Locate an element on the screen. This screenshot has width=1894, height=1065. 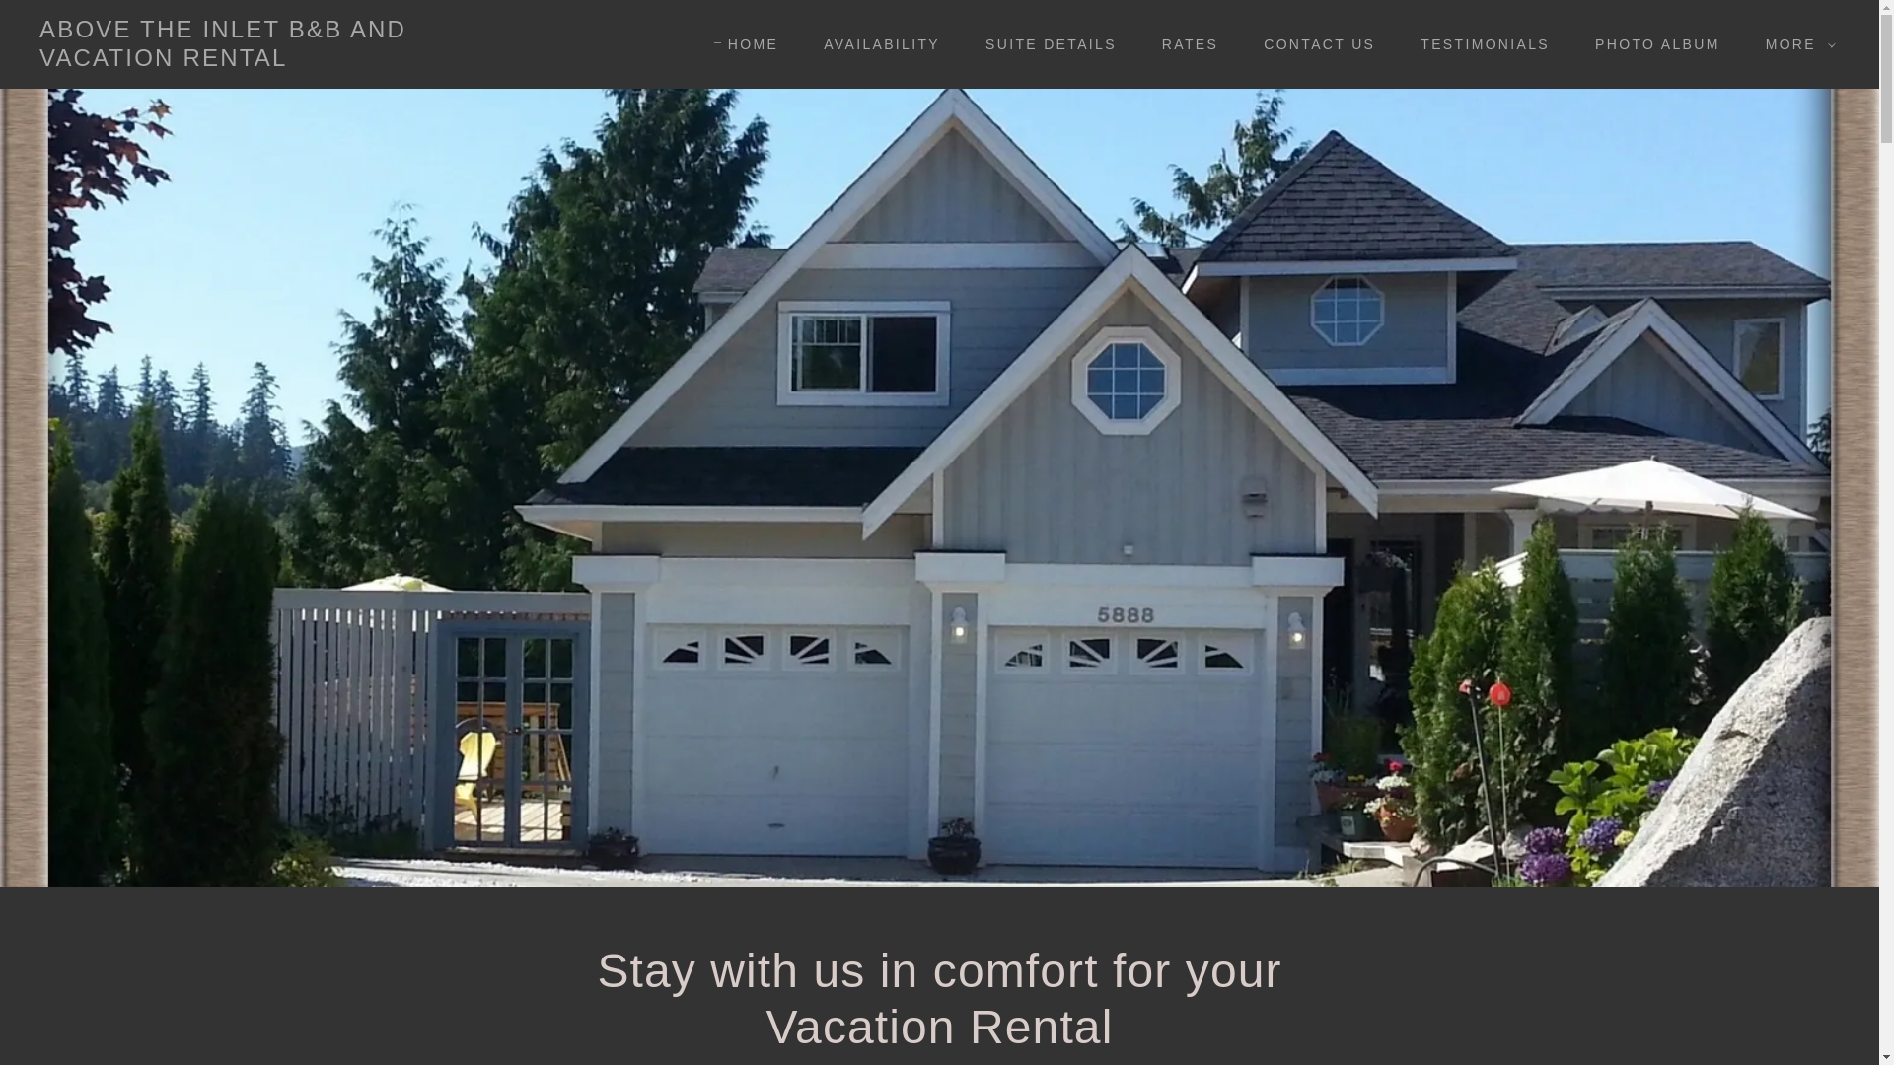
MORE is located at coordinates (1795, 44).